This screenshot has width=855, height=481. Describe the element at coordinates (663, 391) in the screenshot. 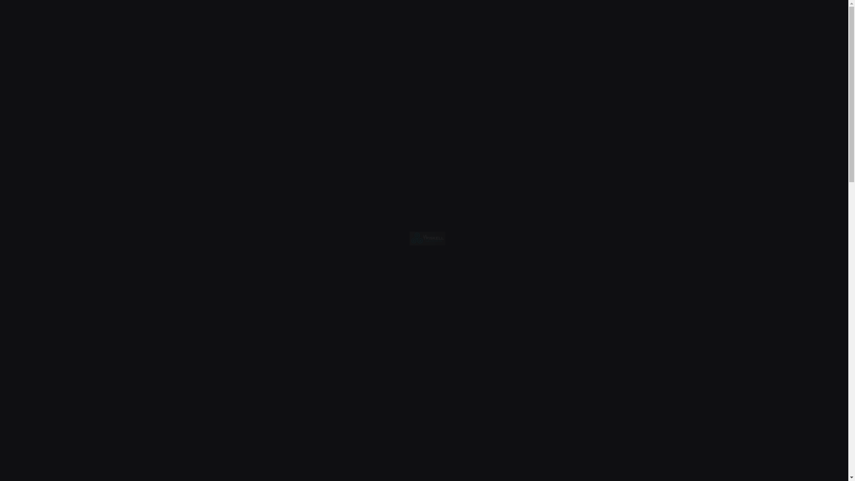

I see `Le Triskell ` at that location.